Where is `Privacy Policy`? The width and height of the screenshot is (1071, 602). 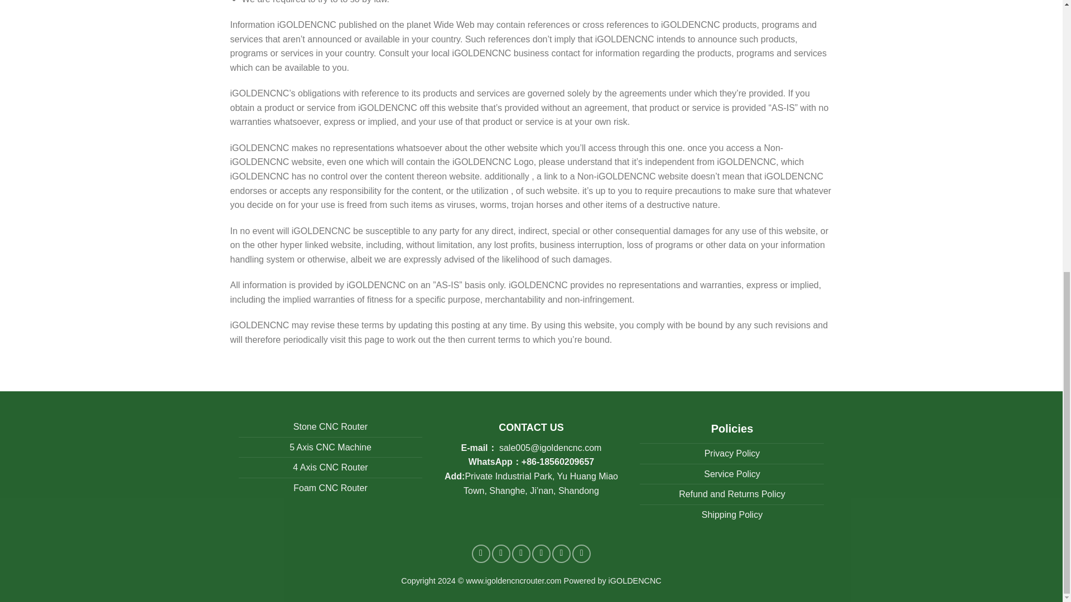 Privacy Policy is located at coordinates (732, 453).